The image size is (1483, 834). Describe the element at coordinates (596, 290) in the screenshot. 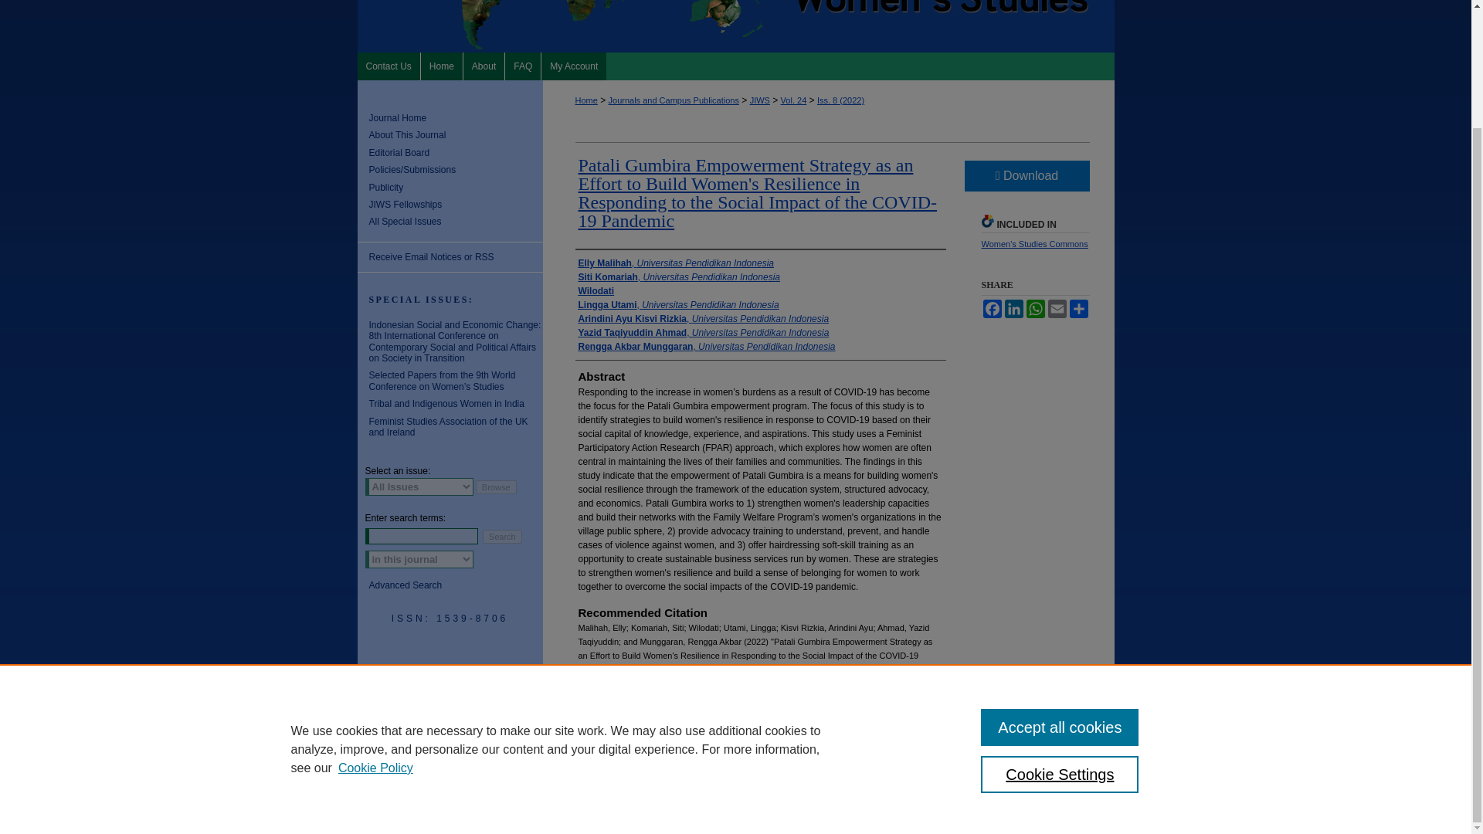

I see `Wilodati` at that location.